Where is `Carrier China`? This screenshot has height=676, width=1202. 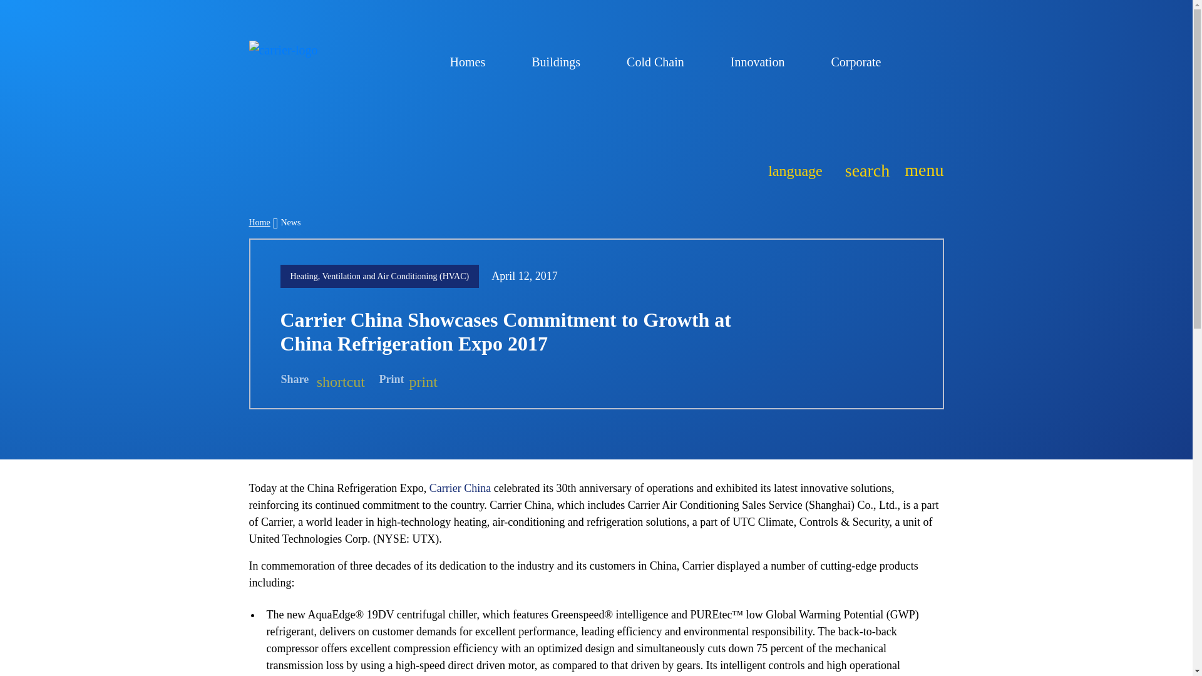
Carrier China is located at coordinates (460, 488).